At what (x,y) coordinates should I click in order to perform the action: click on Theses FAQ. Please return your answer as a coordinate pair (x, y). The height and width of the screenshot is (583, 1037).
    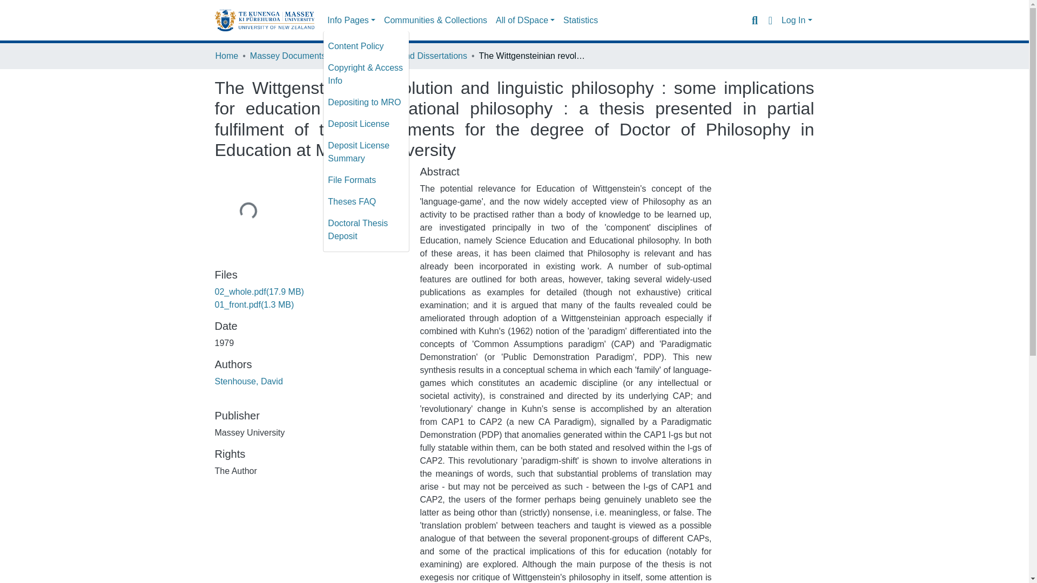
    Looking at the image, I should click on (366, 202).